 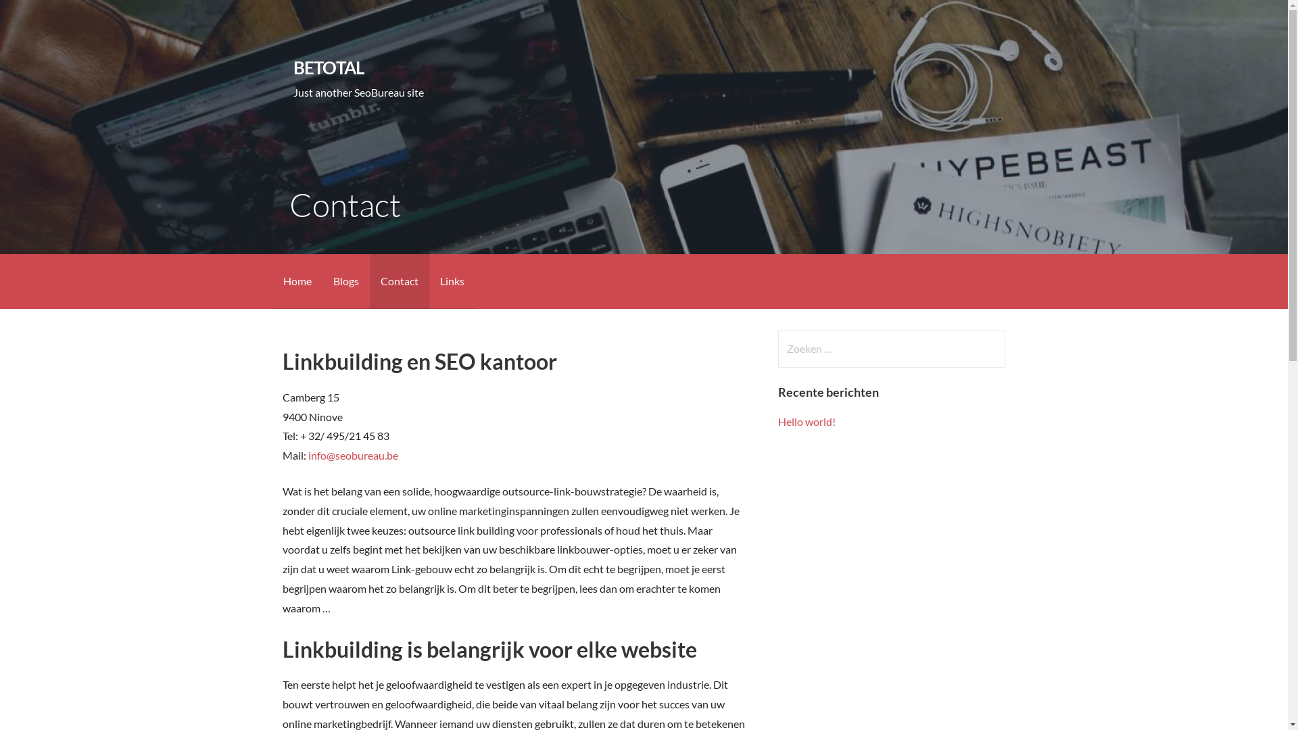 What do you see at coordinates (329, 68) in the screenshot?
I see `BETOTAL` at bounding box center [329, 68].